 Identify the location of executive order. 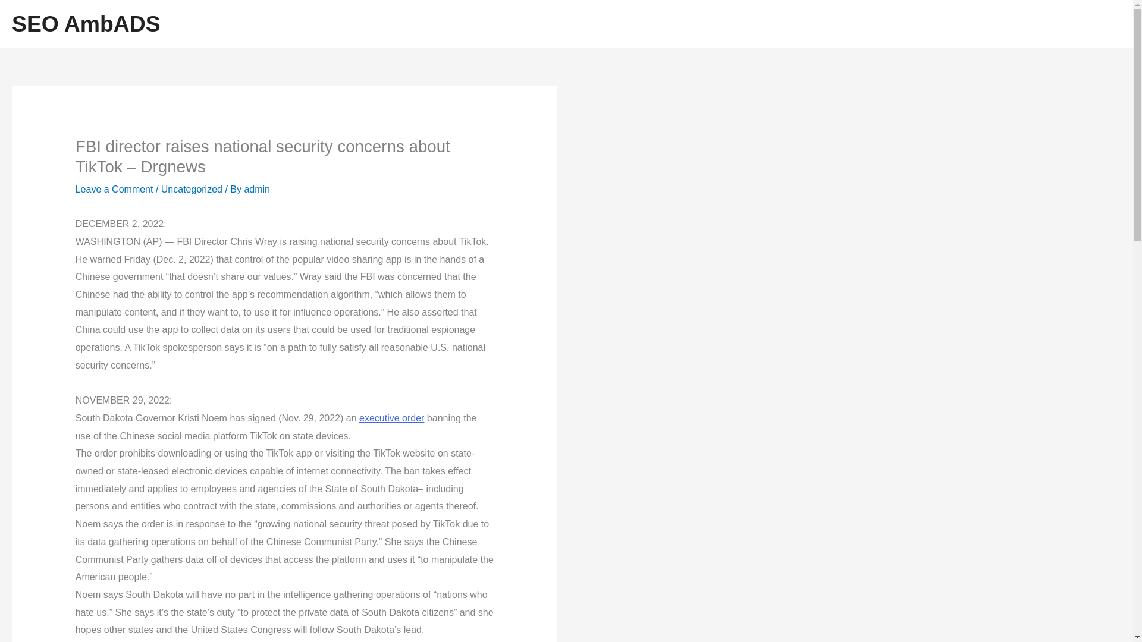
(391, 418).